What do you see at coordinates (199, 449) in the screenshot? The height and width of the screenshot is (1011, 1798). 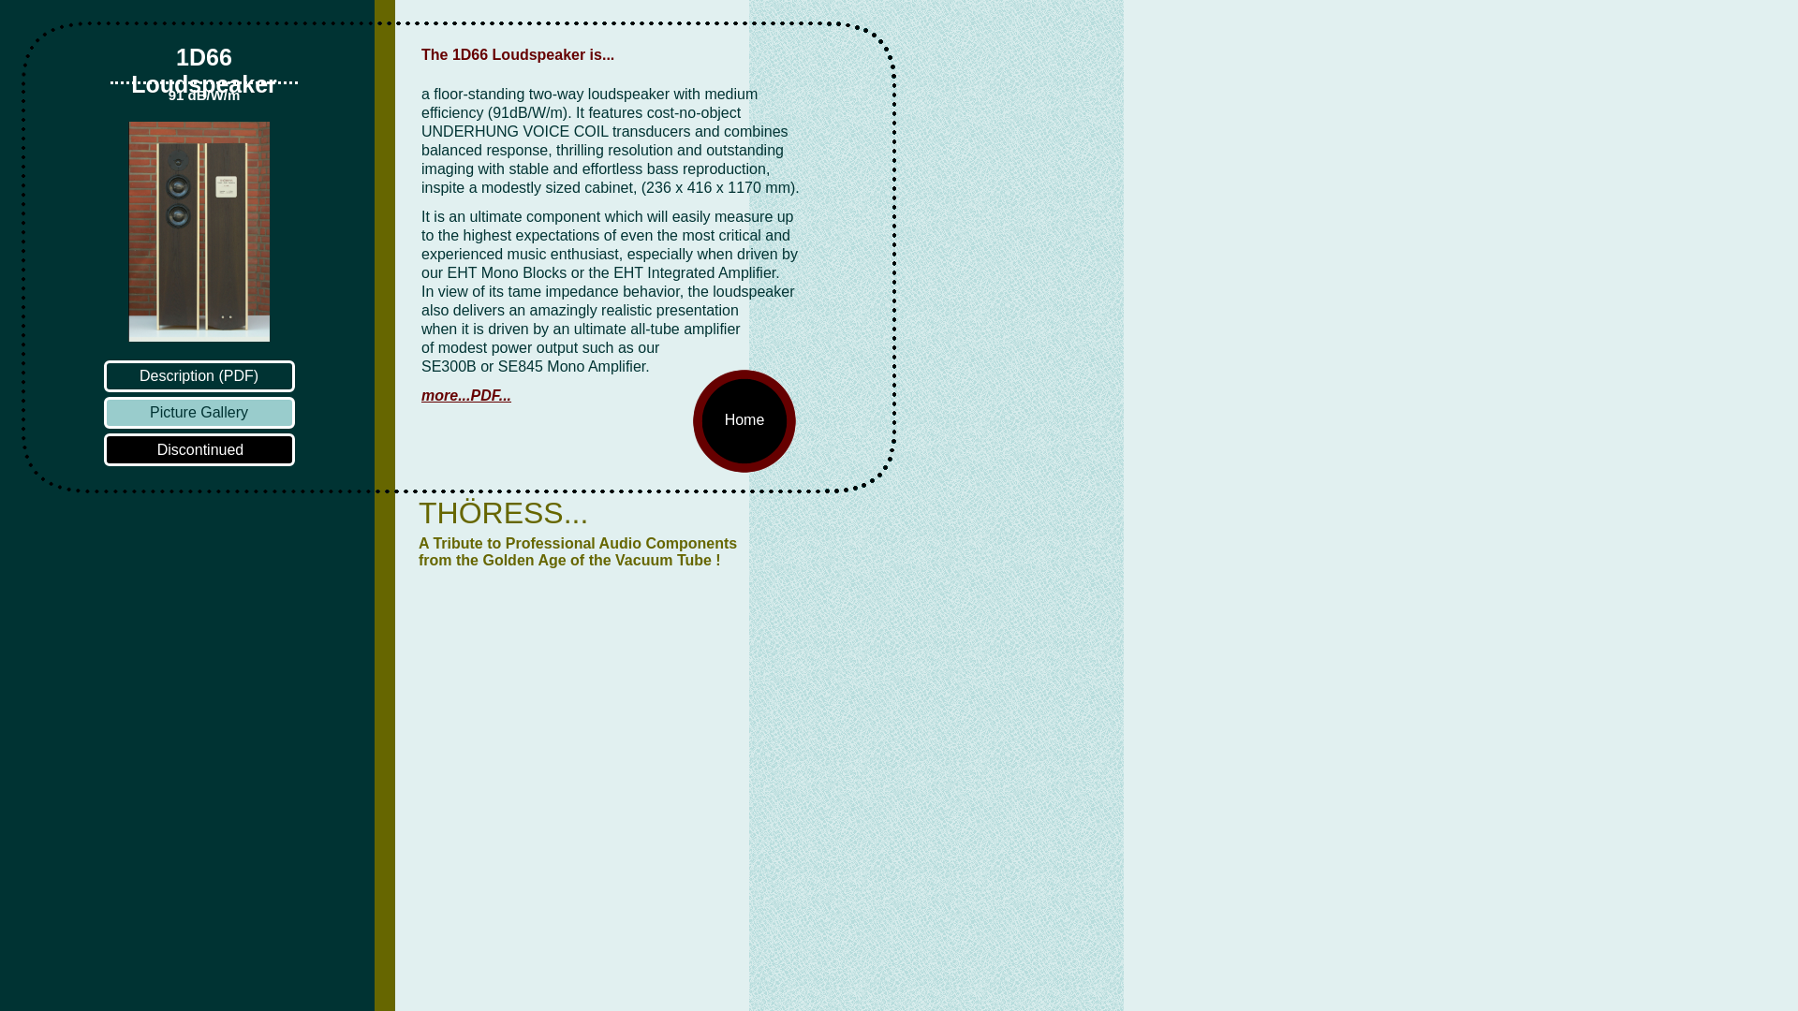 I see `Discontinued` at bounding box center [199, 449].